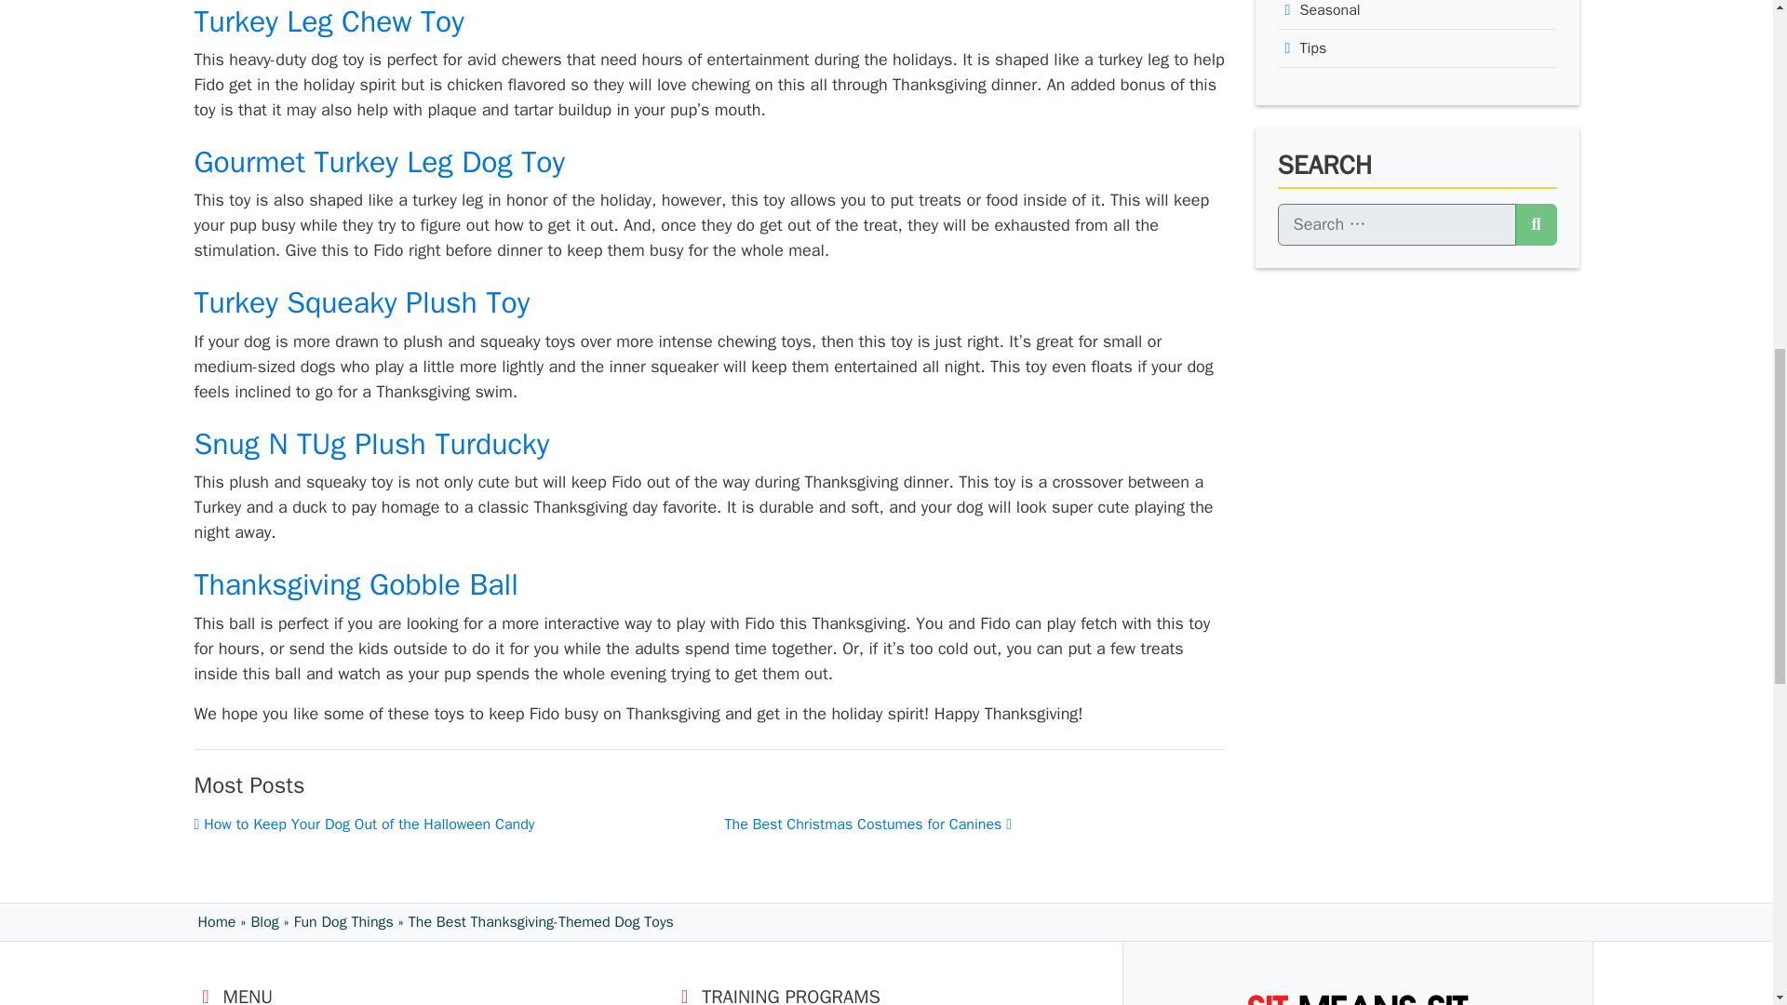 The width and height of the screenshot is (1787, 1005). Describe the element at coordinates (361, 301) in the screenshot. I see `Turkey Squeaky Plush Toy` at that location.